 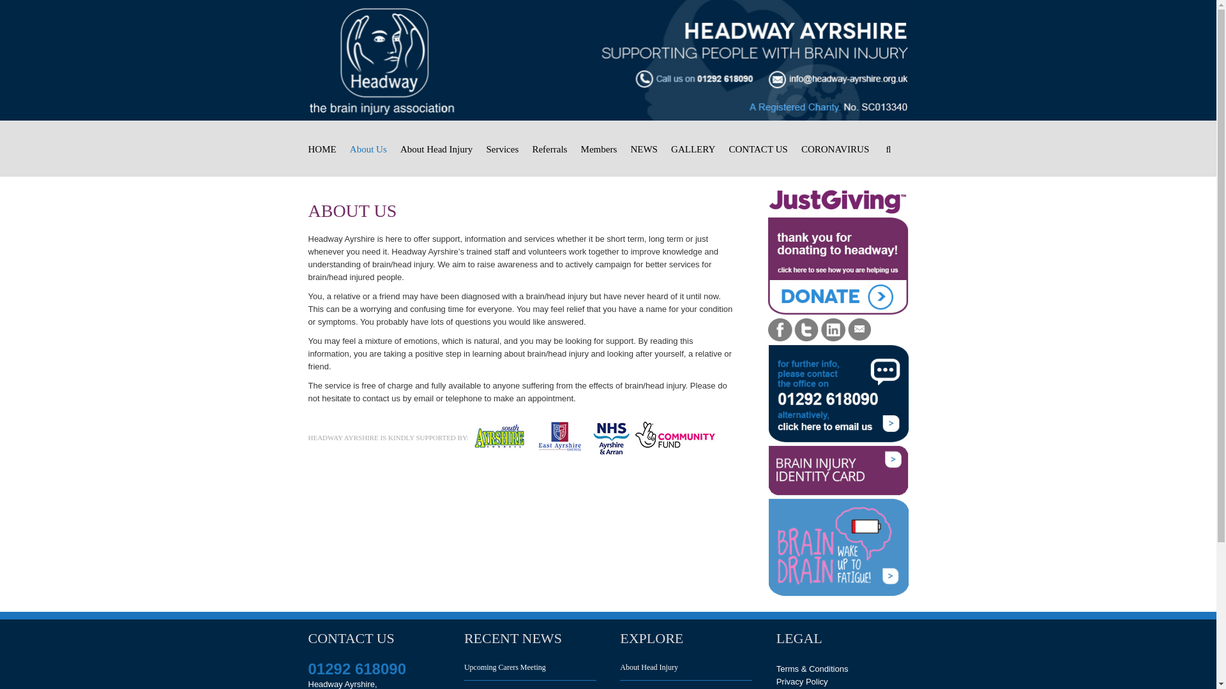 What do you see at coordinates (806, 329) in the screenshot?
I see `Twitter` at bounding box center [806, 329].